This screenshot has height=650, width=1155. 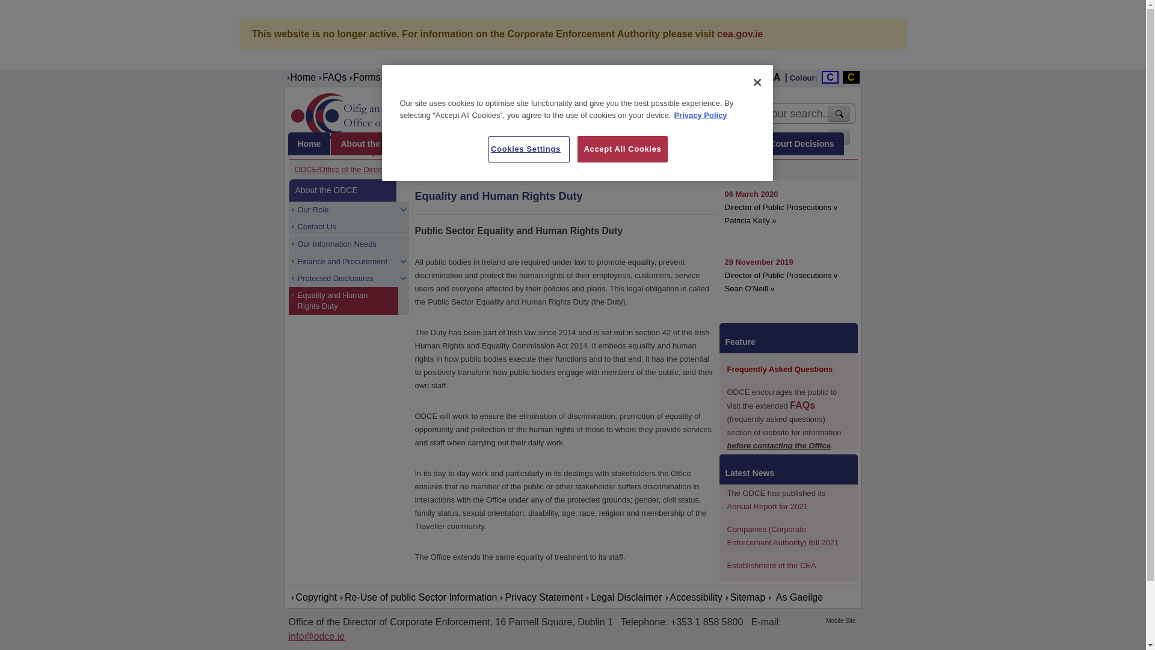 I want to click on Finance and Procurement, so click(x=343, y=262).